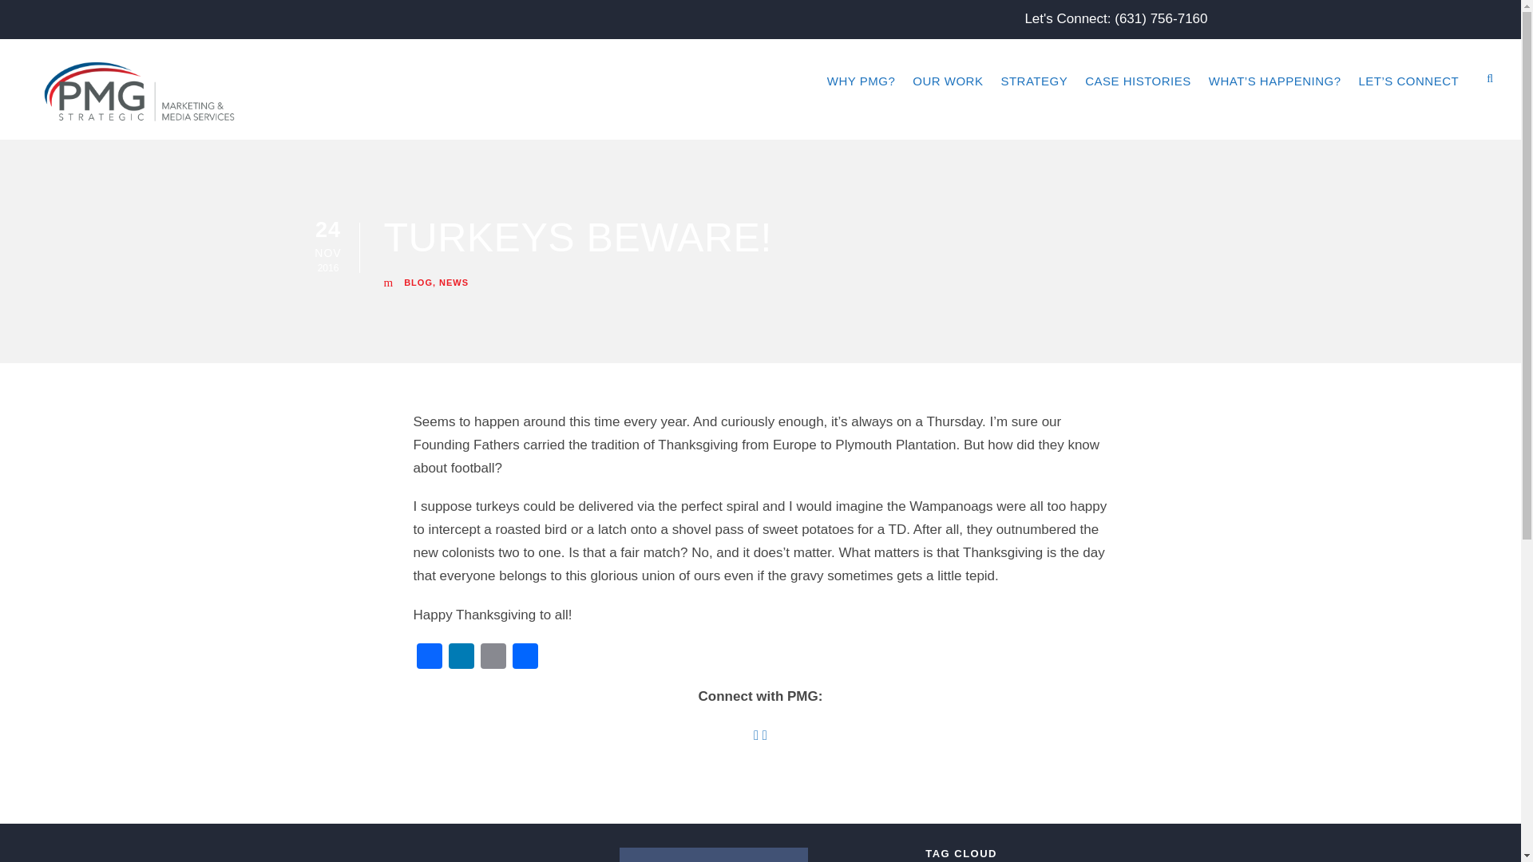 The height and width of the screenshot is (862, 1533). I want to click on OUR WORK, so click(947, 97).